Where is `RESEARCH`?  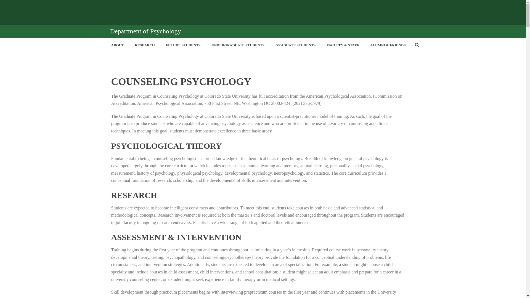 RESEARCH is located at coordinates (145, 45).